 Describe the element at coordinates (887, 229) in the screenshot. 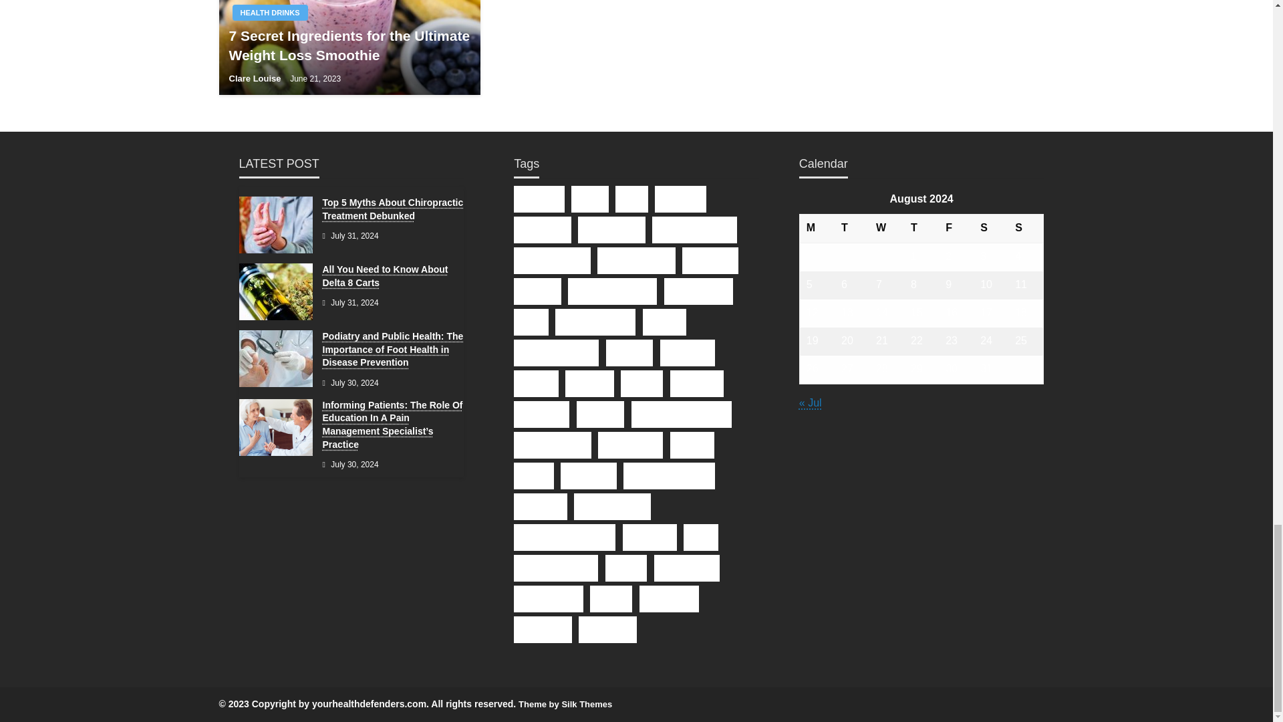

I see `Wednesday` at that location.